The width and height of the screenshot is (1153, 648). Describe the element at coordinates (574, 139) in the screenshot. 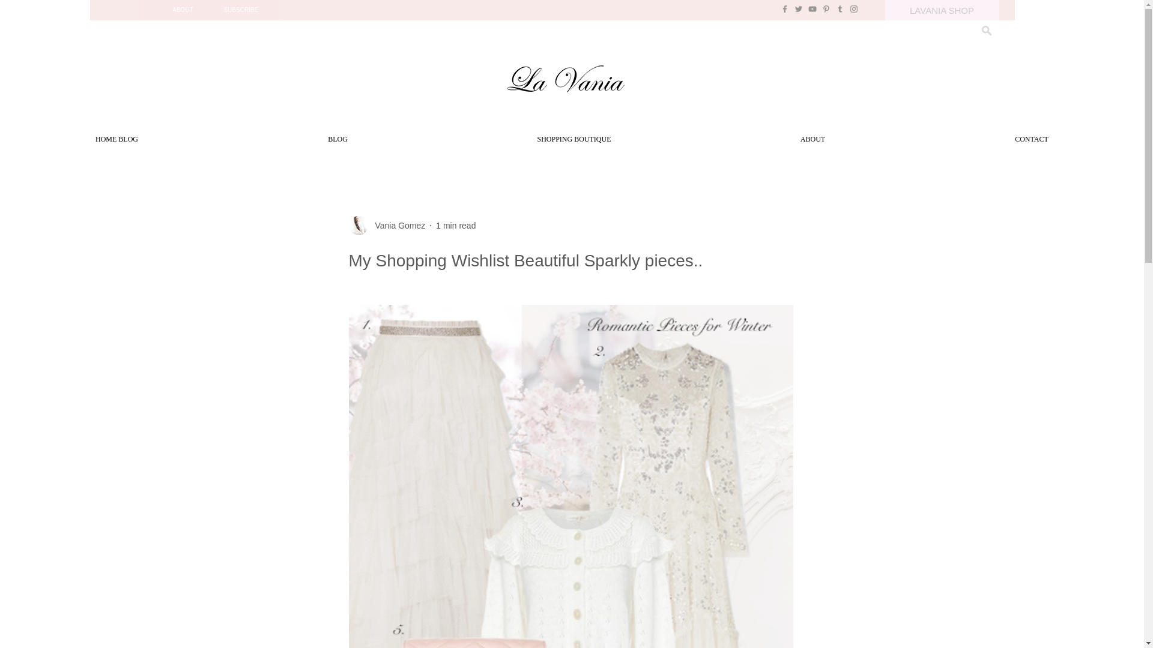

I see `SHOPPING BOUTIQUE` at that location.